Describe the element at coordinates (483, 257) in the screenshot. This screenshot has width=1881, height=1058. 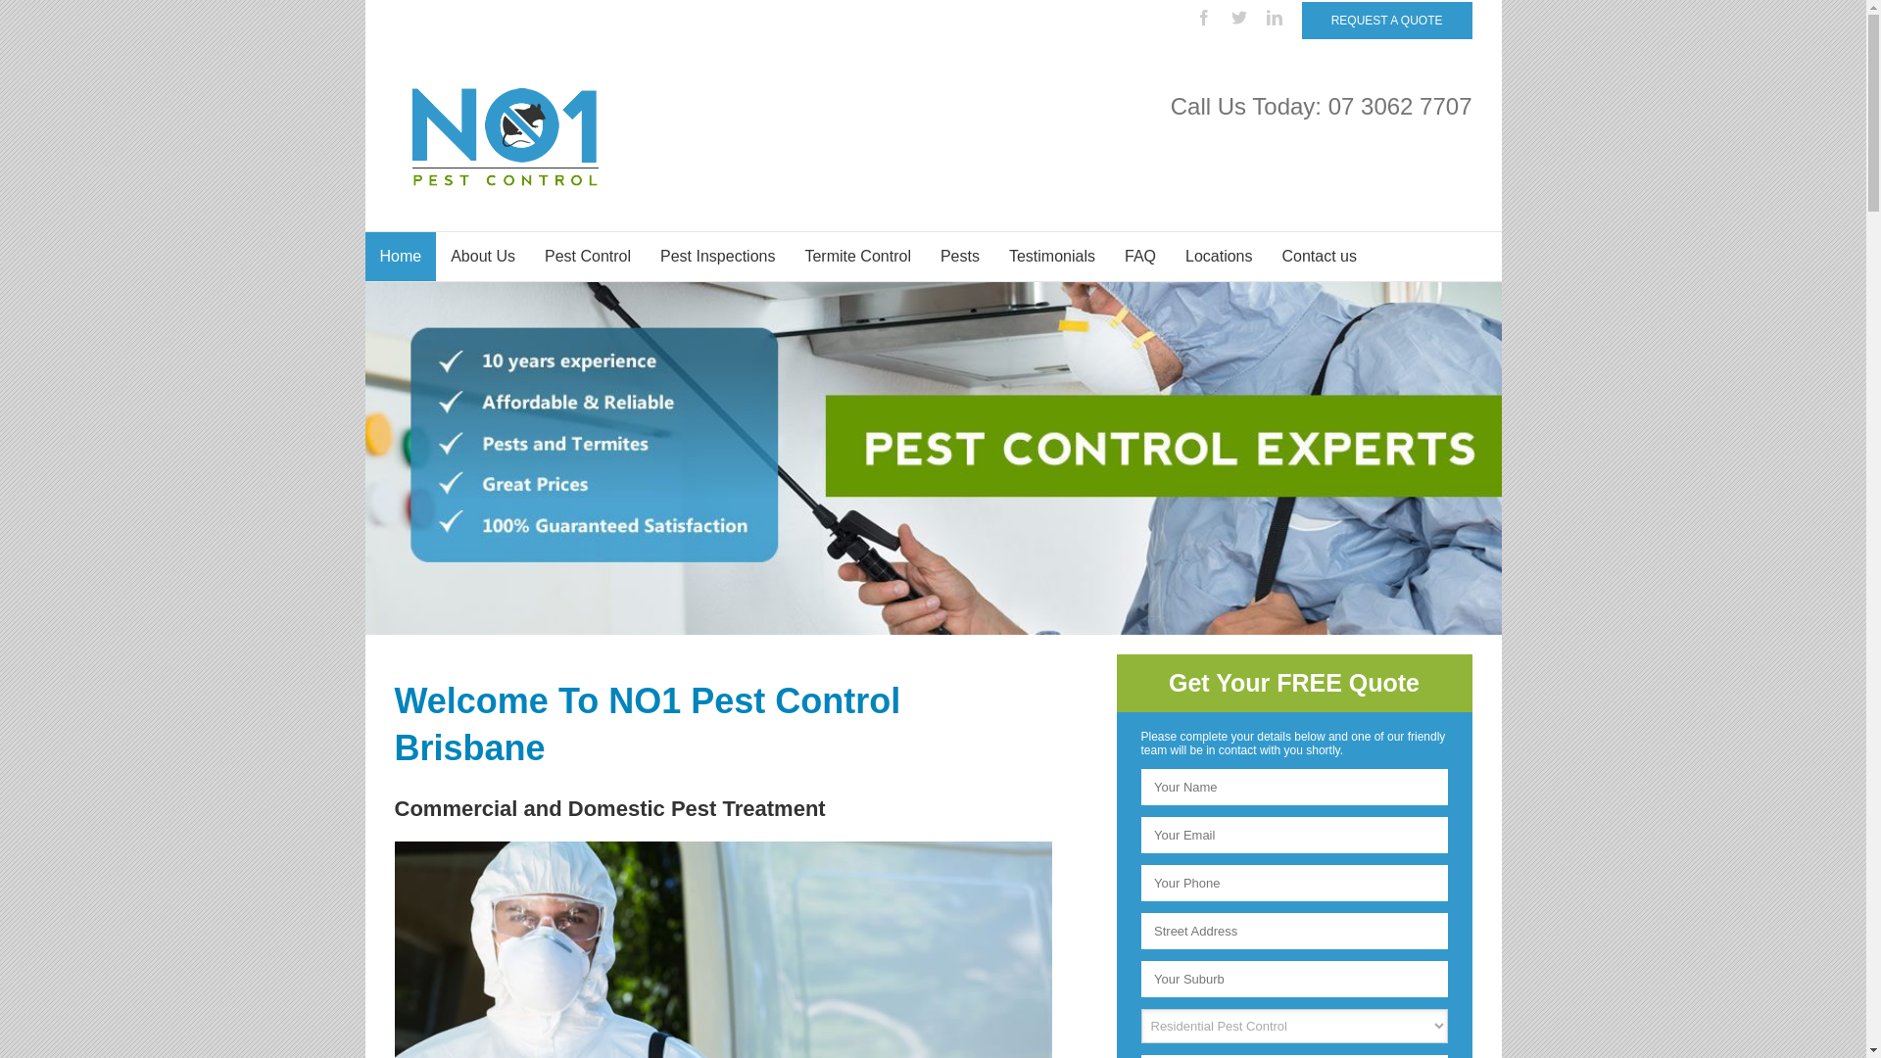
I see `About Us` at that location.